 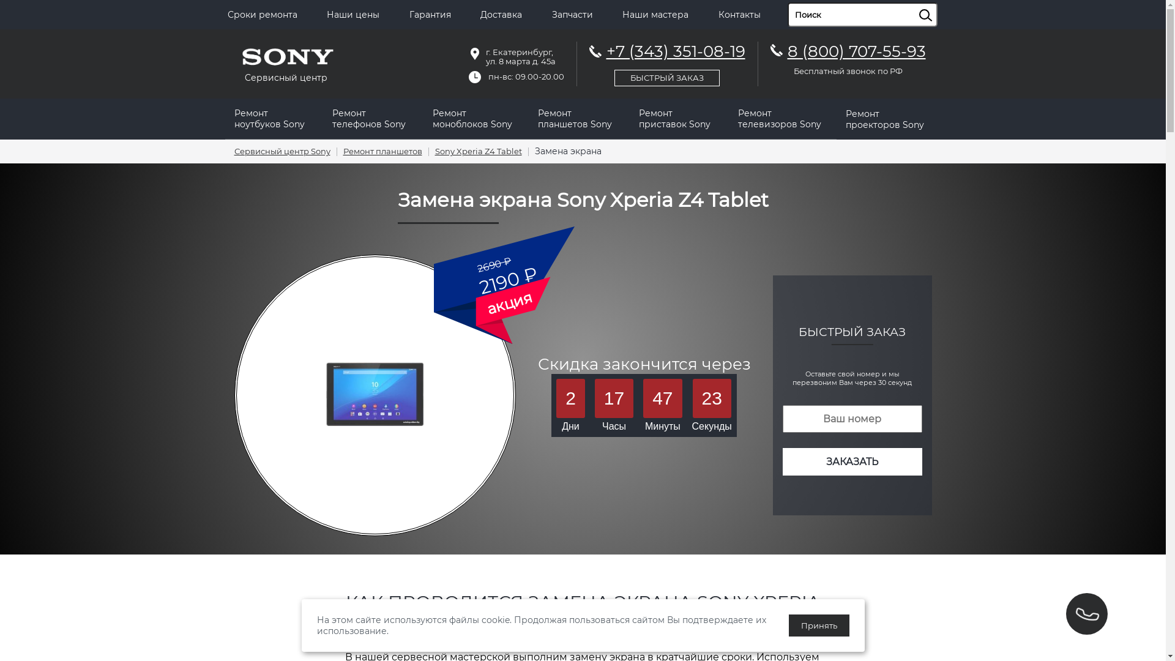 I want to click on sisea.search, so click(x=941, y=3).